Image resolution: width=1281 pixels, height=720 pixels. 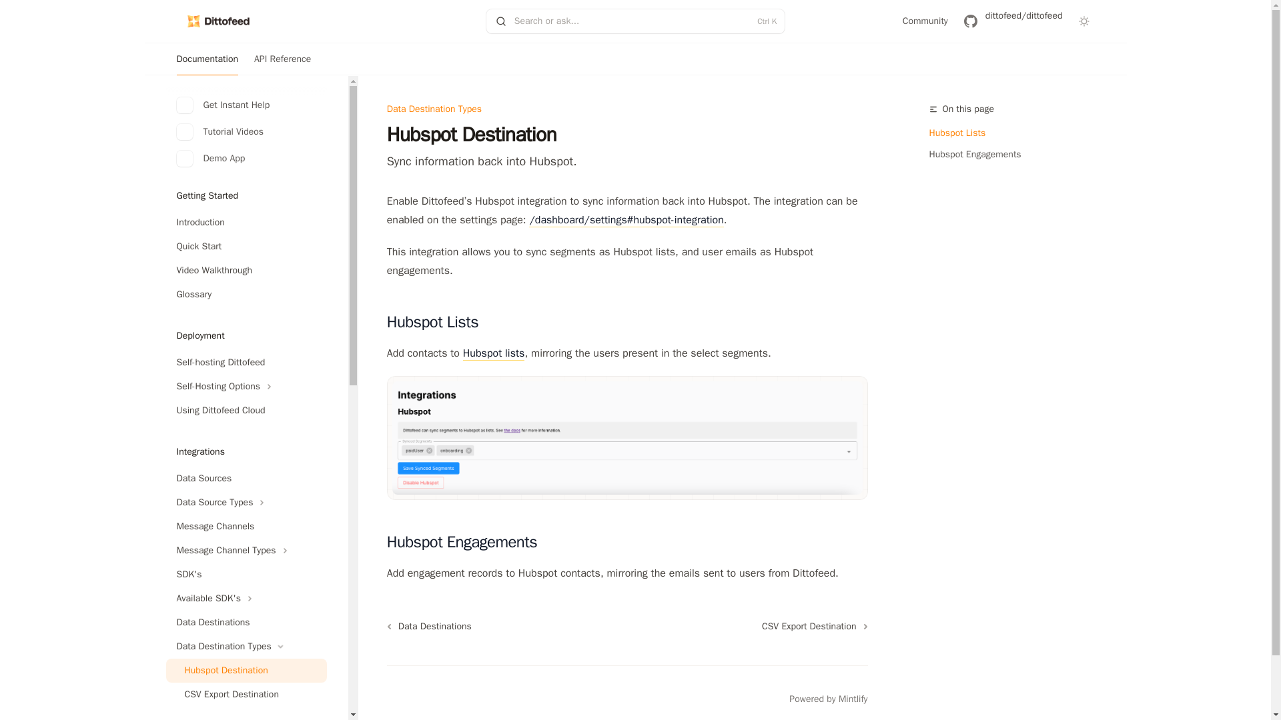 What do you see at coordinates (246, 694) in the screenshot?
I see `CSV Export Destination` at bounding box center [246, 694].